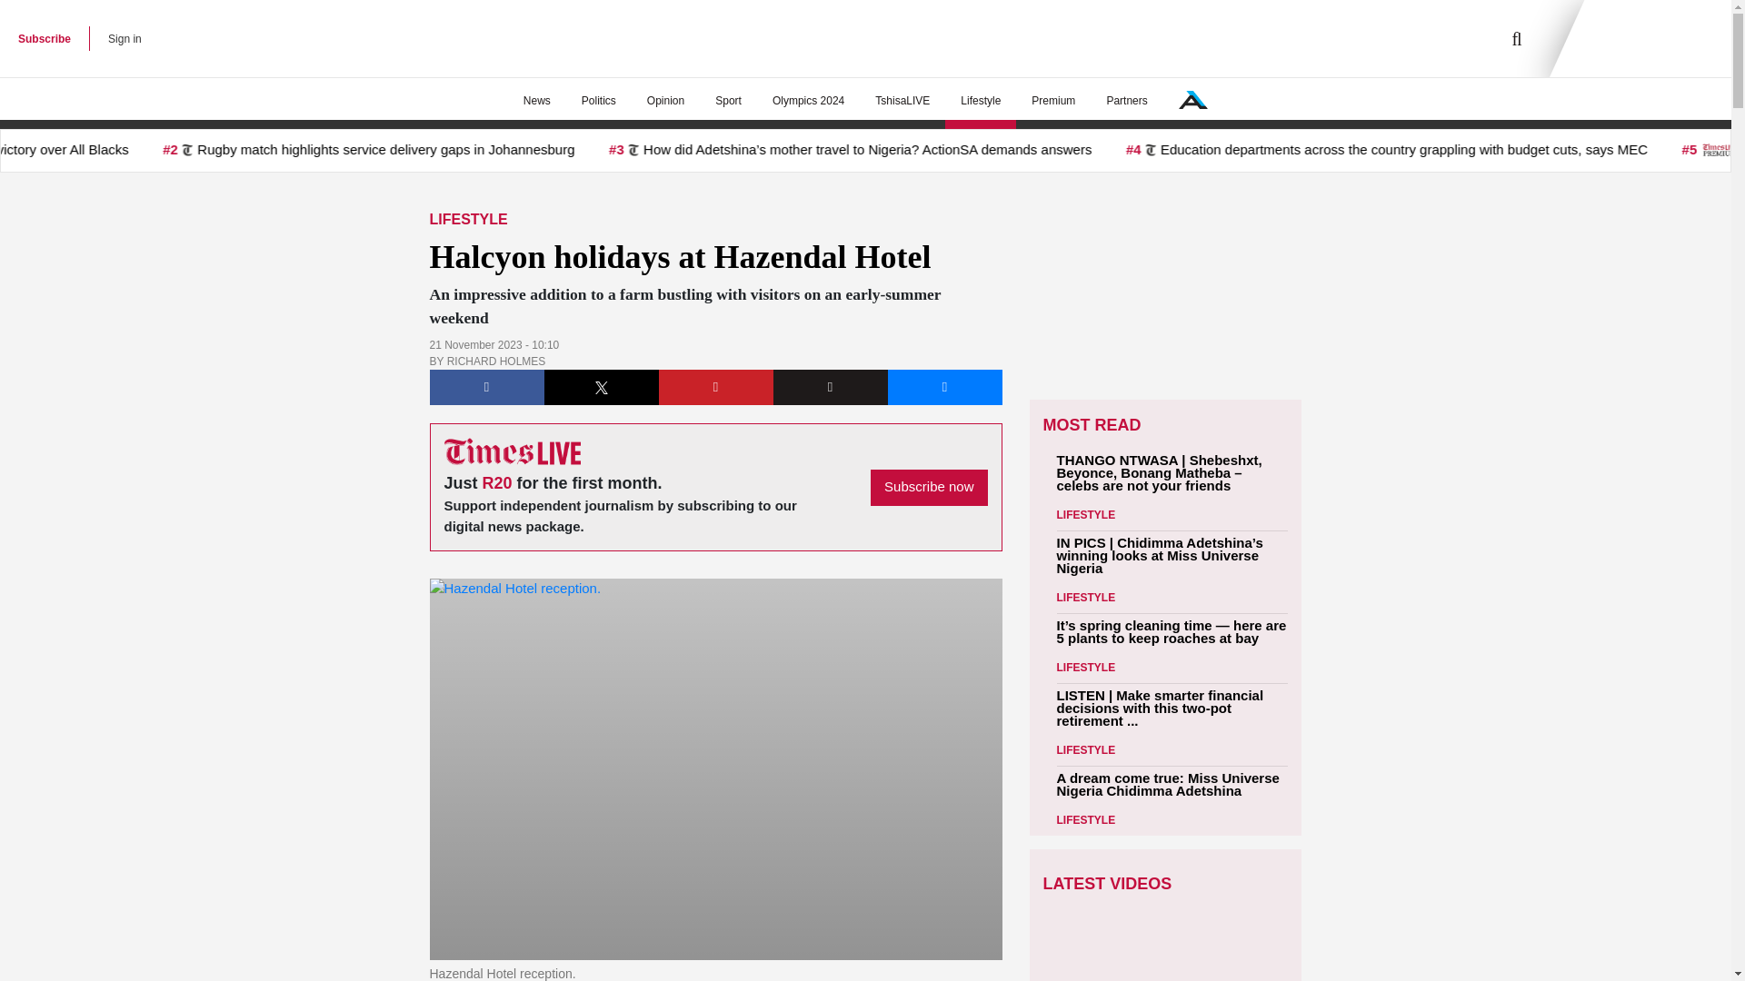 The width and height of the screenshot is (1745, 981). I want to click on Opinion, so click(665, 101).